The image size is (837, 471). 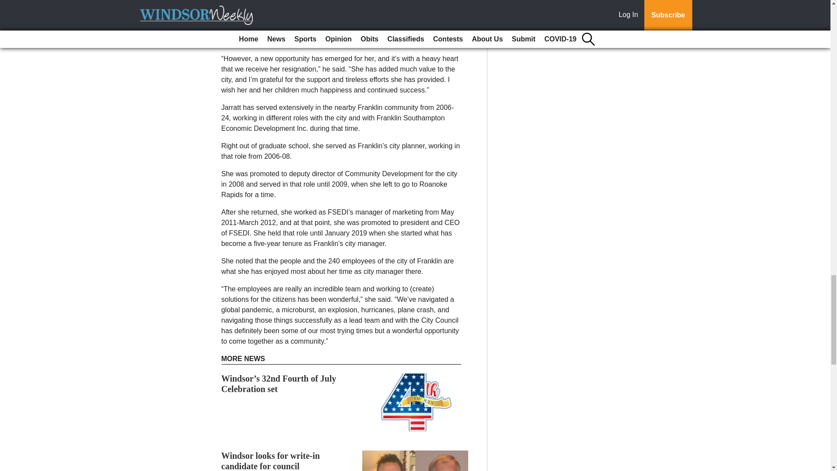 I want to click on Windsor looks for write-in candidate for council, so click(x=270, y=461).